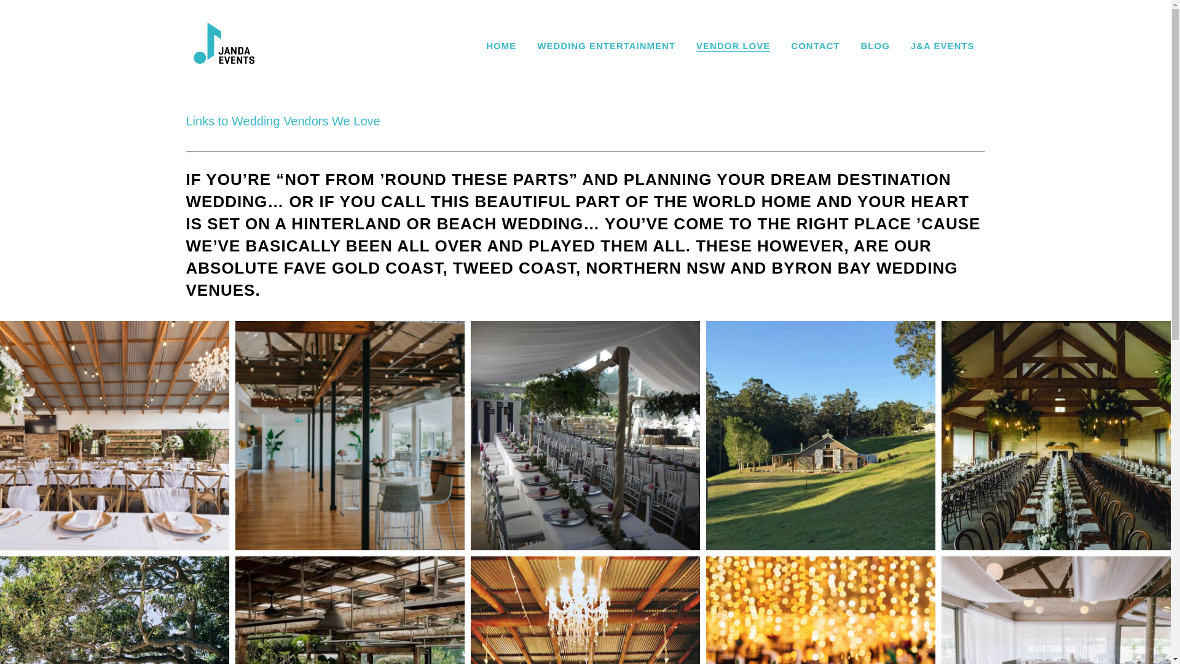 Image resolution: width=1180 pixels, height=664 pixels. Describe the element at coordinates (815, 46) in the screenshot. I see `CONTACT` at that location.